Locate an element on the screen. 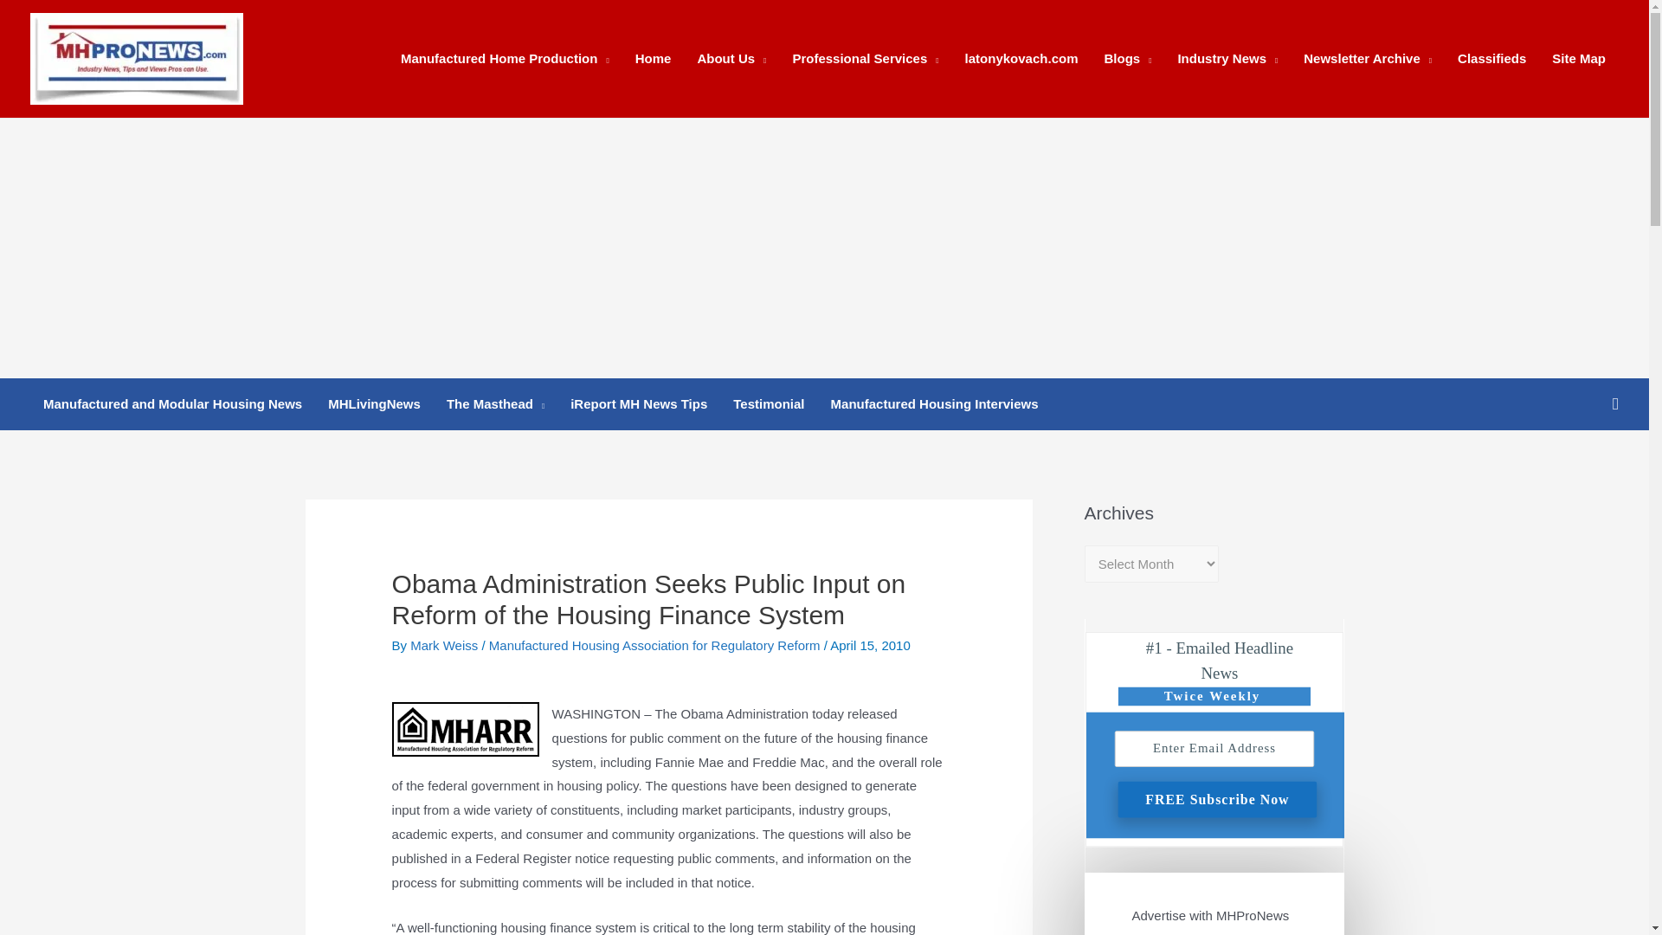 This screenshot has width=1662, height=935. latonykovach.com is located at coordinates (1021, 59).